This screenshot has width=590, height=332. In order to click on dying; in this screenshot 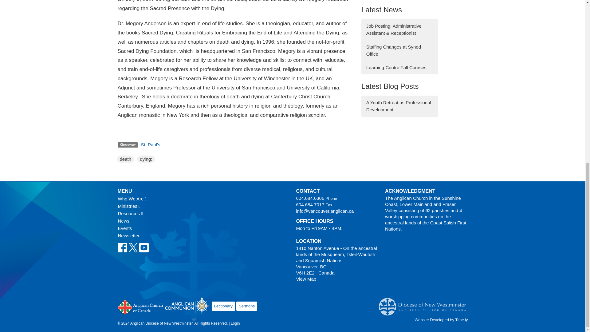, I will do `click(146, 159)`.